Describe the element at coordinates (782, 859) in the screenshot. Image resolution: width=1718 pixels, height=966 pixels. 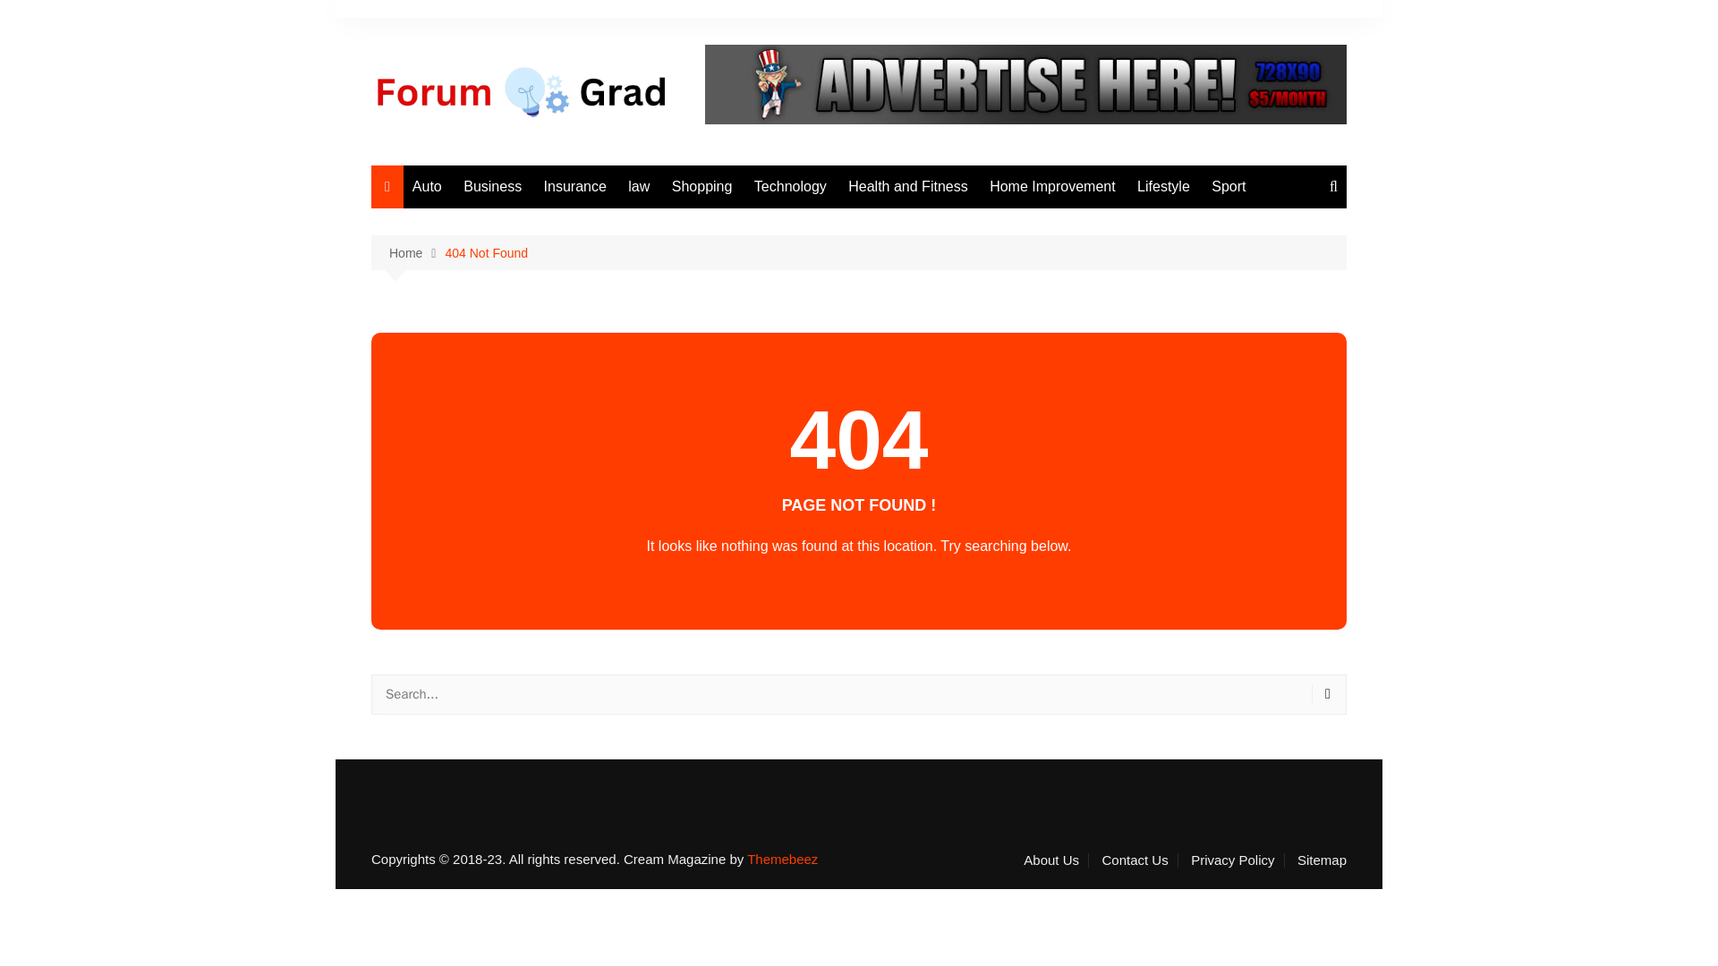
I see `Themebeez` at that location.